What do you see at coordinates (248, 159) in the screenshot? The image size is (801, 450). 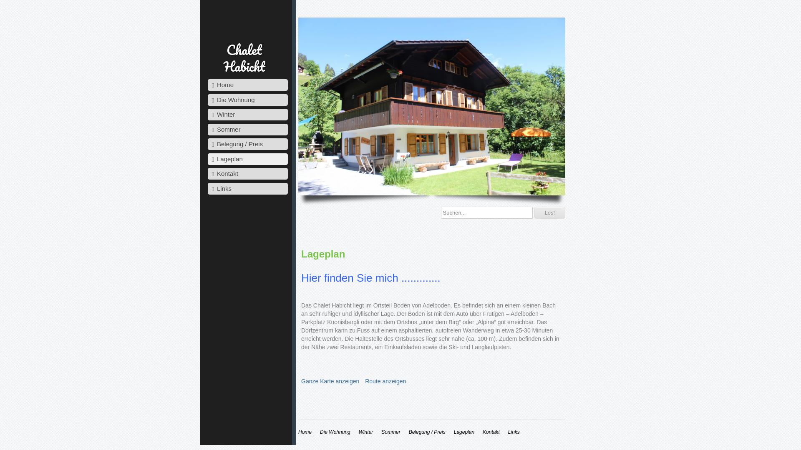 I see `Lageplan` at bounding box center [248, 159].